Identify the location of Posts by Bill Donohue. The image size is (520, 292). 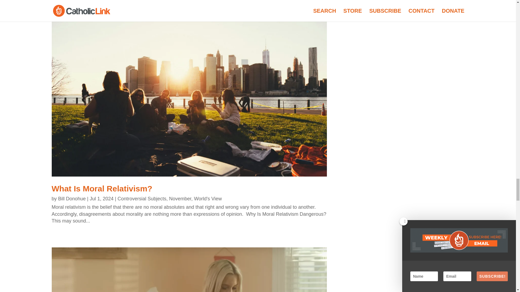
(72, 198).